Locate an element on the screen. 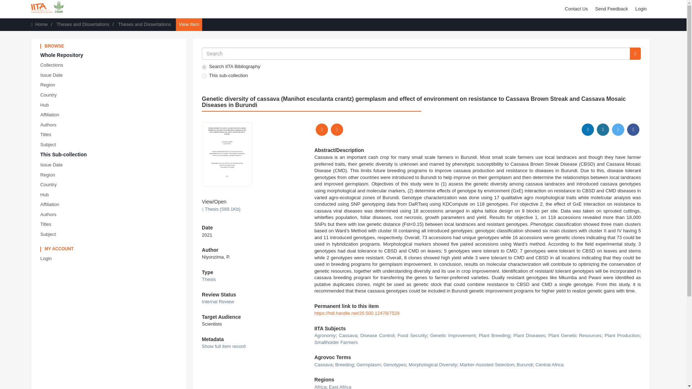 The height and width of the screenshot is (389, 692). Internal Review is located at coordinates (218, 301).